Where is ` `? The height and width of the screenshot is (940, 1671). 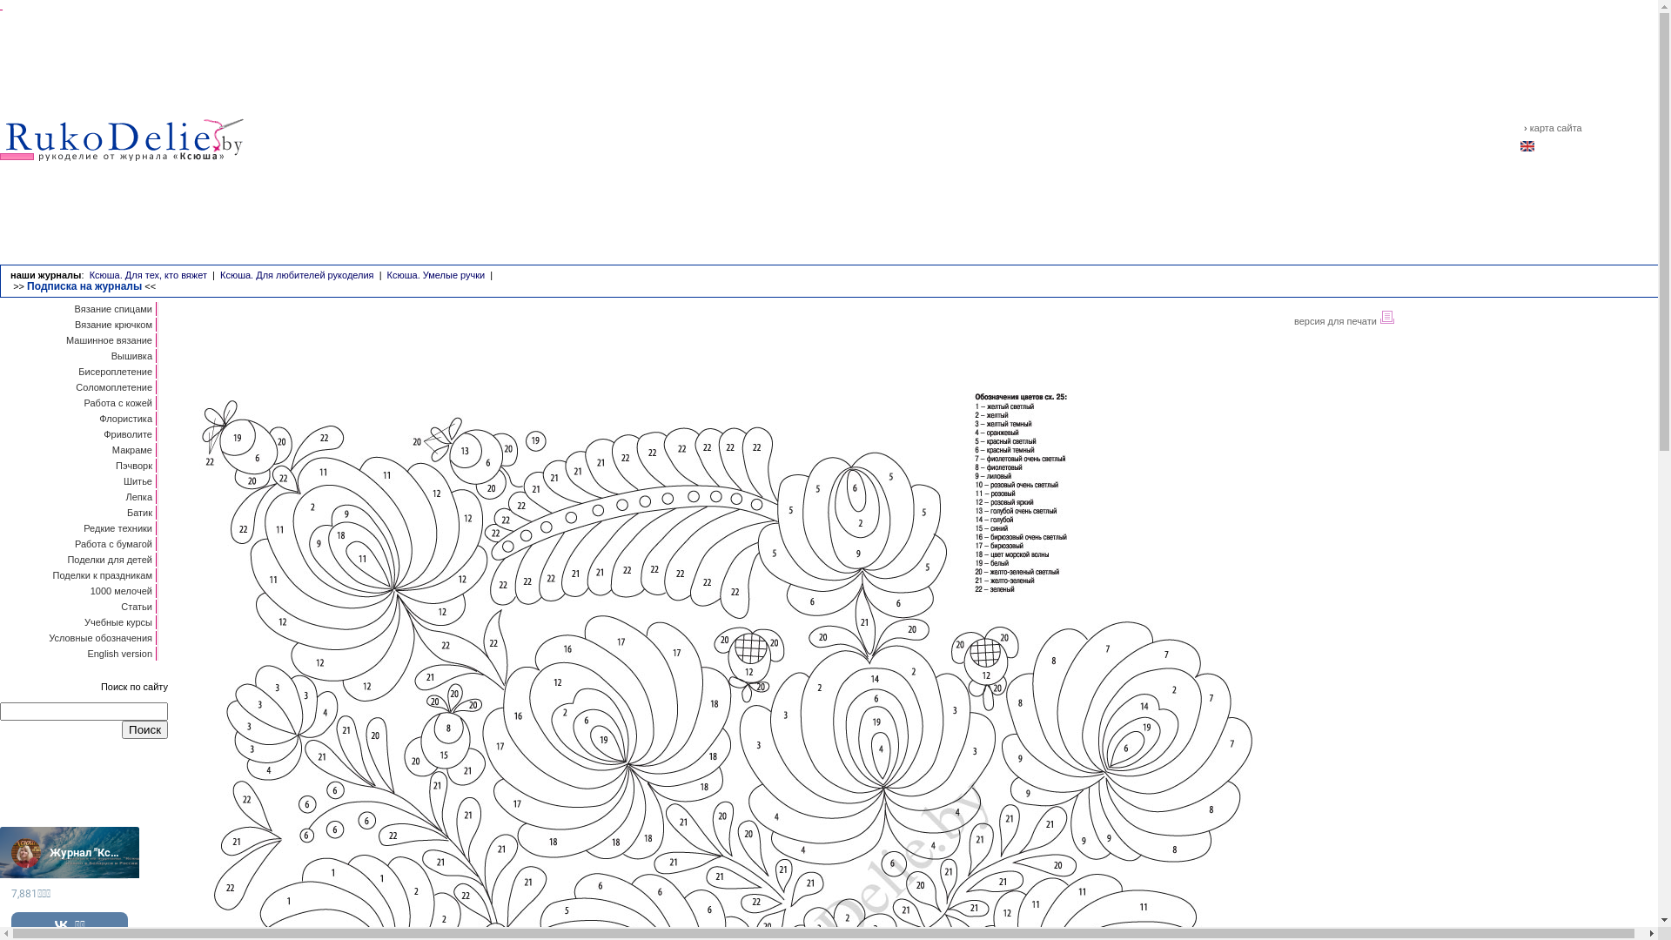
  is located at coordinates (2, 5).